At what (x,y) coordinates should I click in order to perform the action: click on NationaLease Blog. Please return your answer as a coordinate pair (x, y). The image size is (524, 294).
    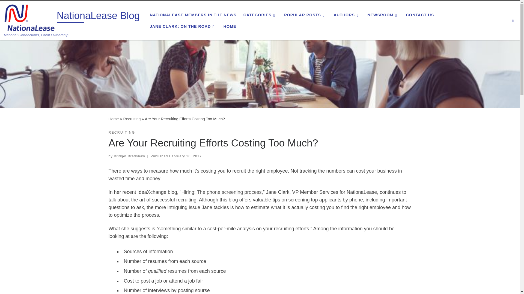
    Looking at the image, I should click on (98, 17).